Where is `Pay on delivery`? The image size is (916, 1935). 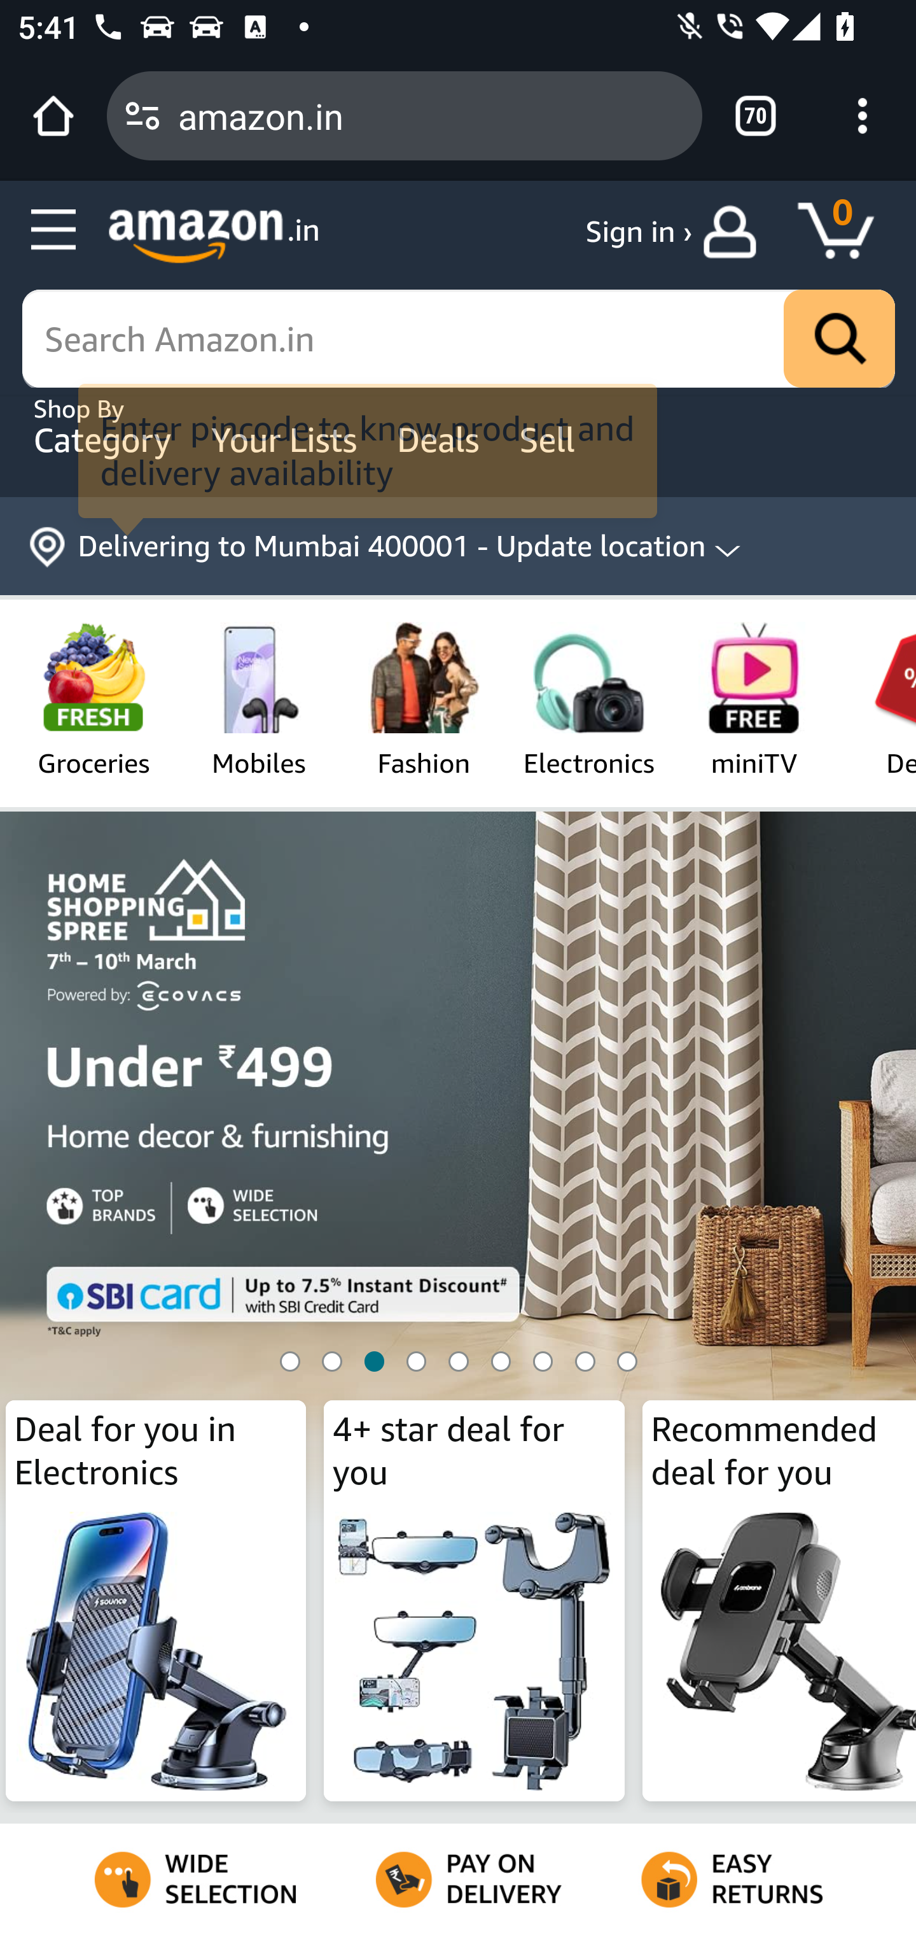 Pay on delivery is located at coordinates (458, 1879).